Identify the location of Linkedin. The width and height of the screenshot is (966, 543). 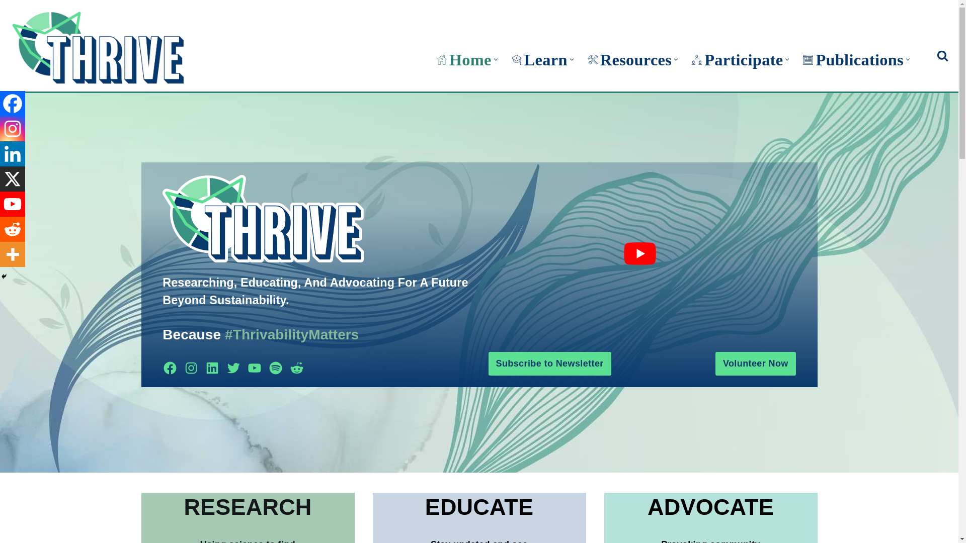
(12, 153).